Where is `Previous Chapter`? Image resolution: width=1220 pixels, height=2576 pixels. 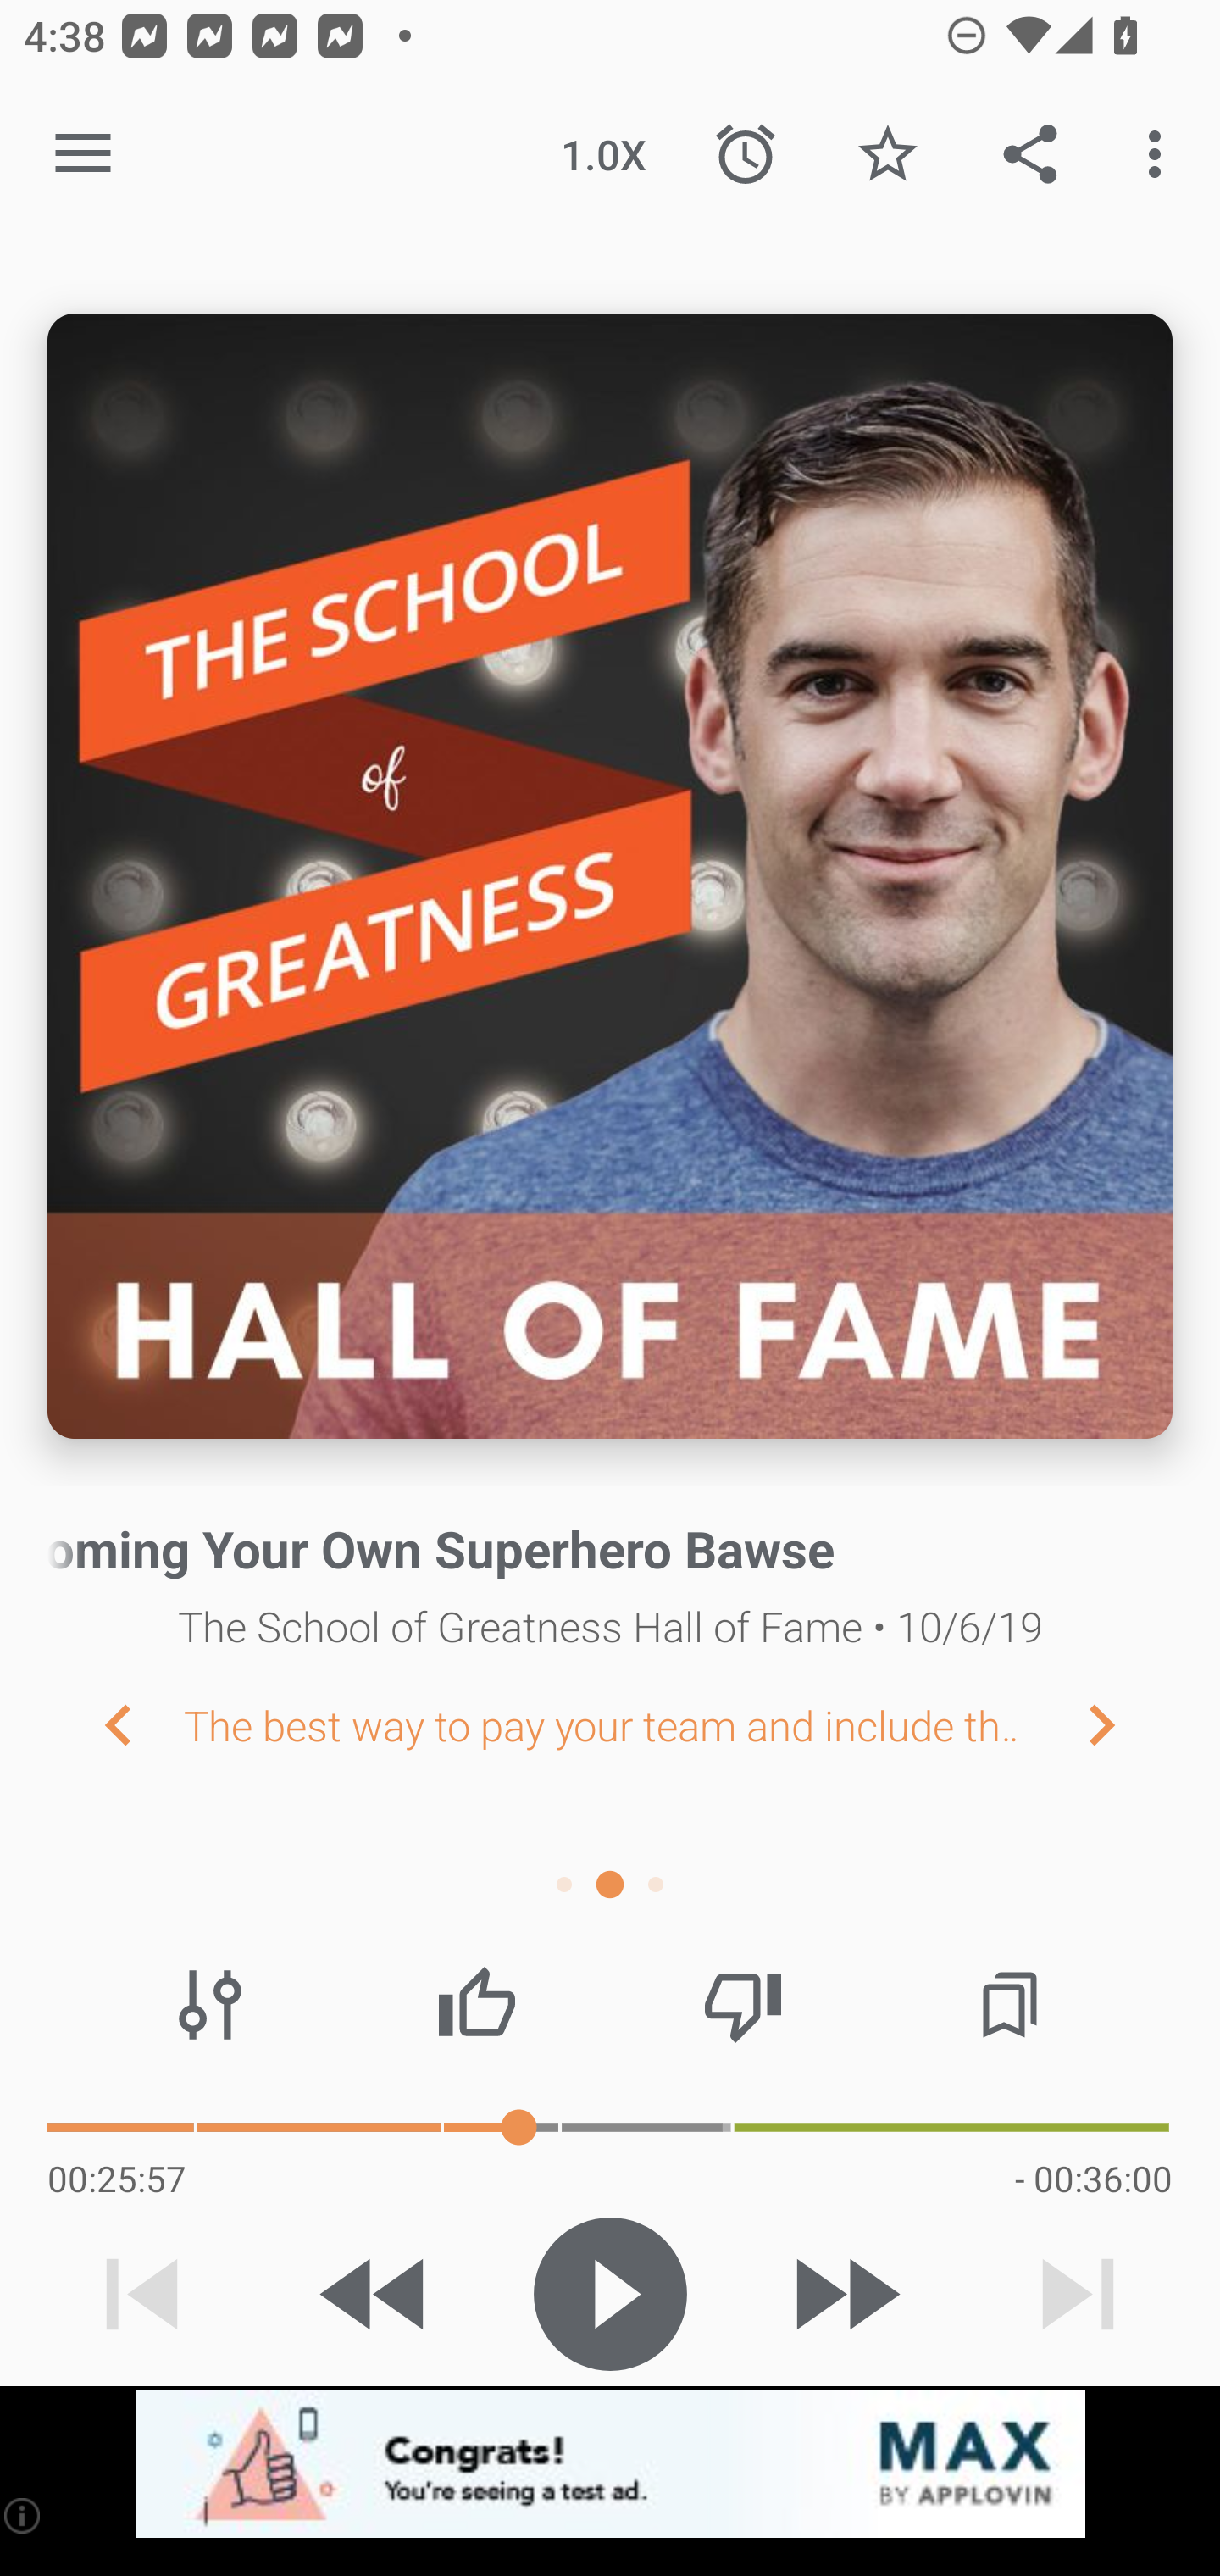 Previous Chapter is located at coordinates (91, 1724).